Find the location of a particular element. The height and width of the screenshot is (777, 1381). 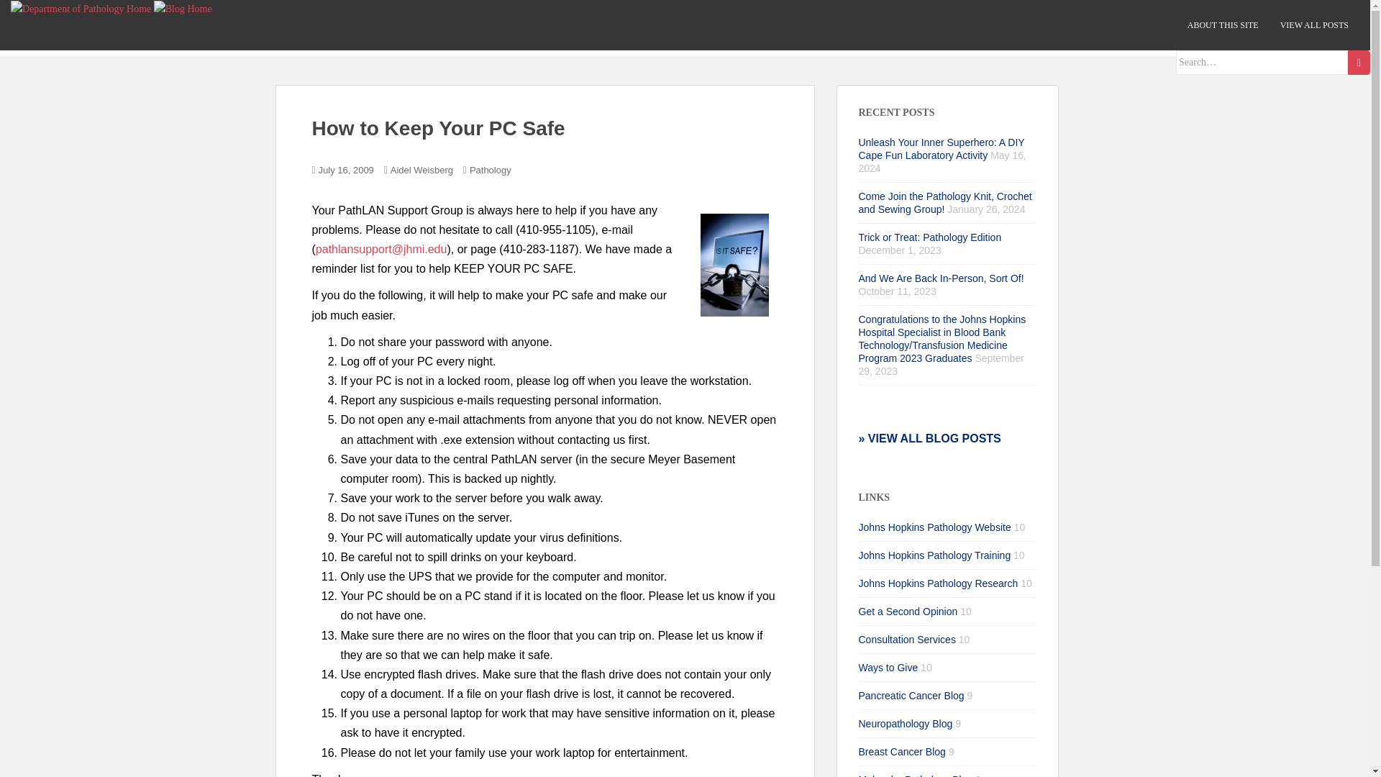

Is It Safe??? is located at coordinates (733, 265).